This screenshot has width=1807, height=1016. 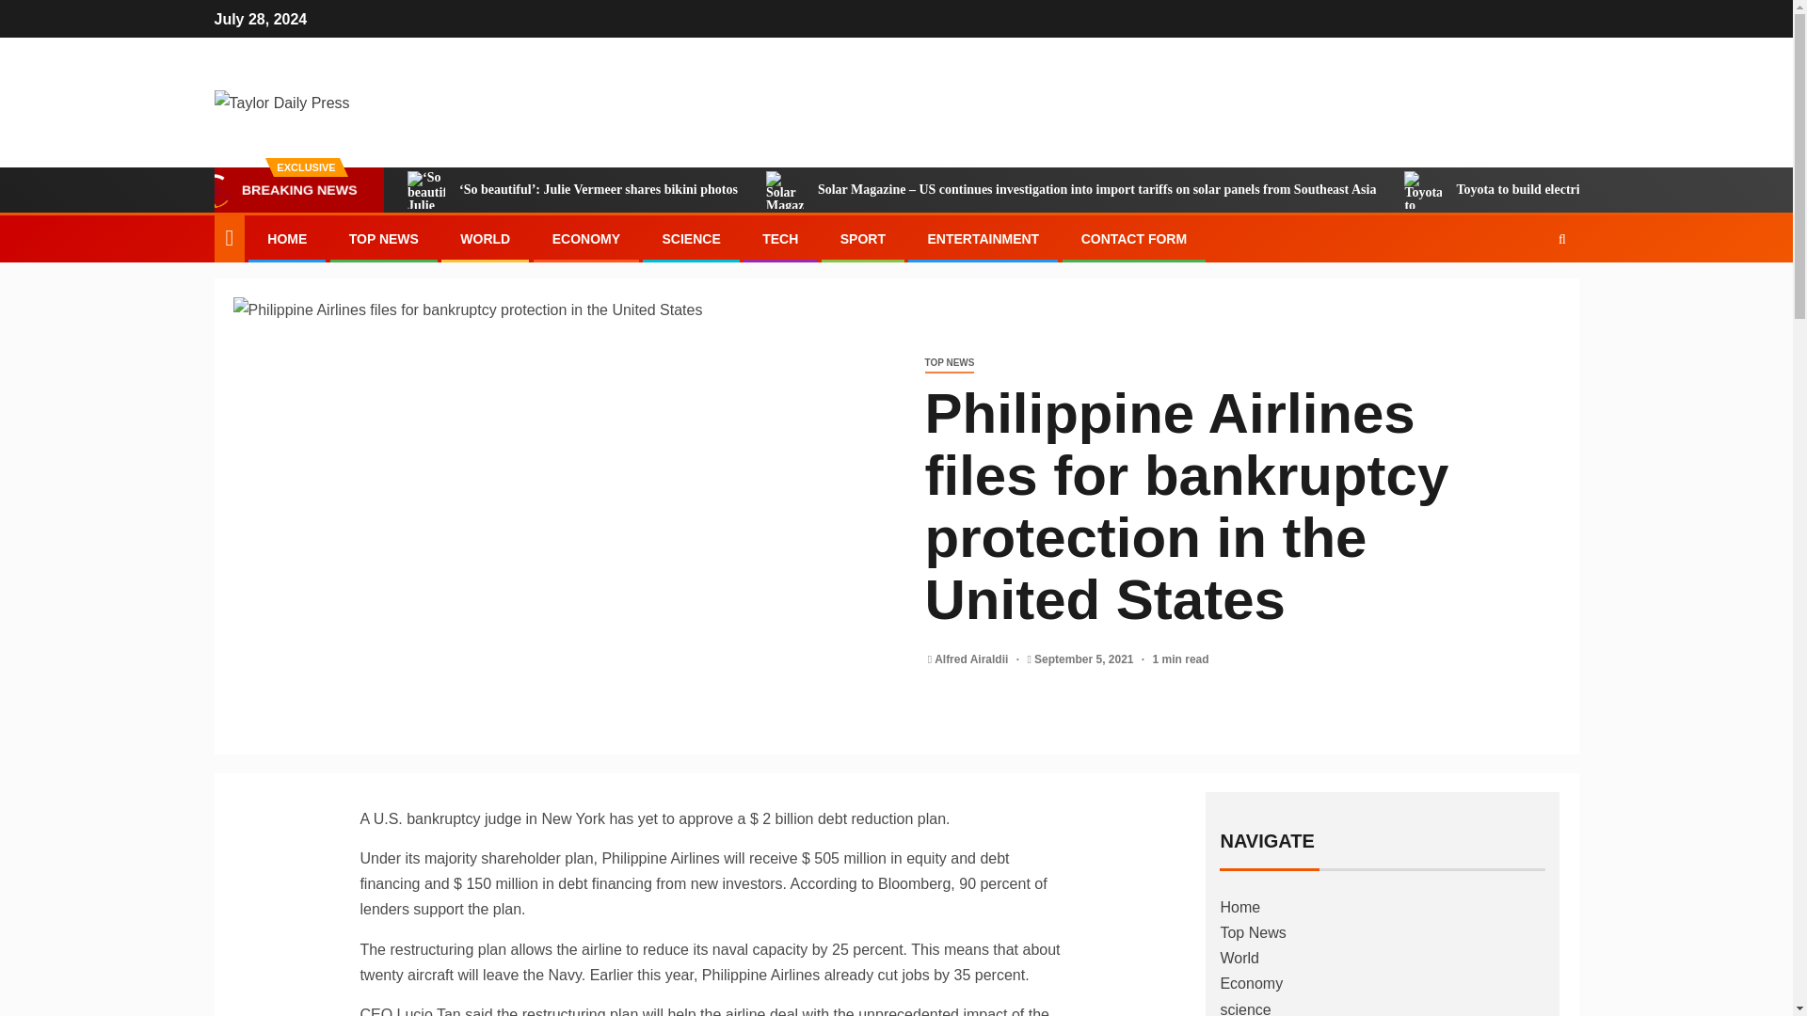 I want to click on SCIENCE, so click(x=690, y=239).